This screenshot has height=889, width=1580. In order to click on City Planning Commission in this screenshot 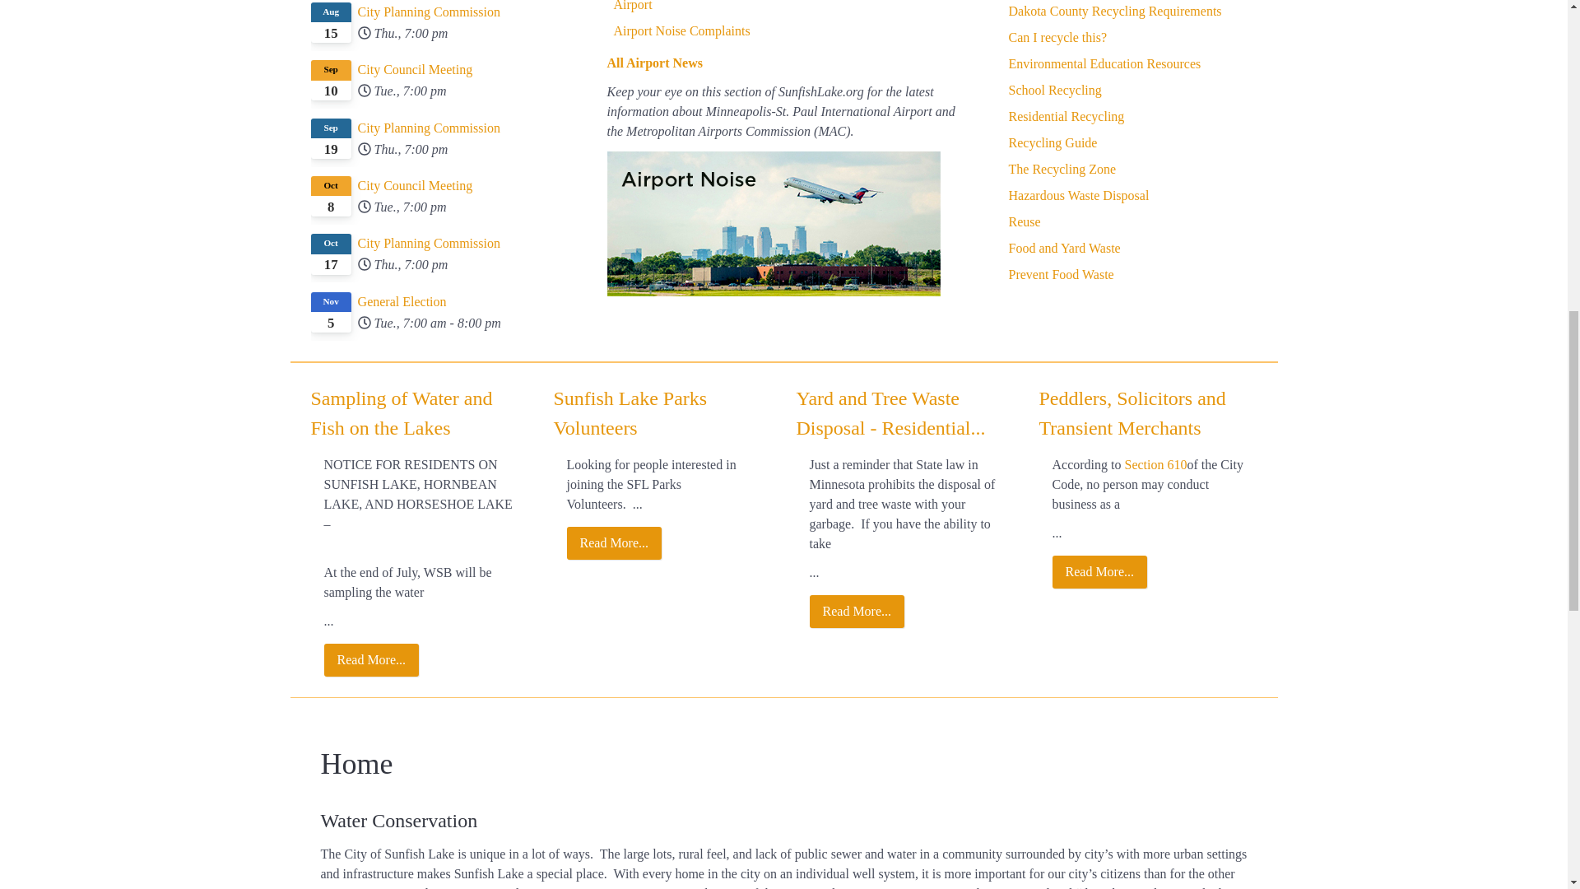, I will do `click(438, 12)`.